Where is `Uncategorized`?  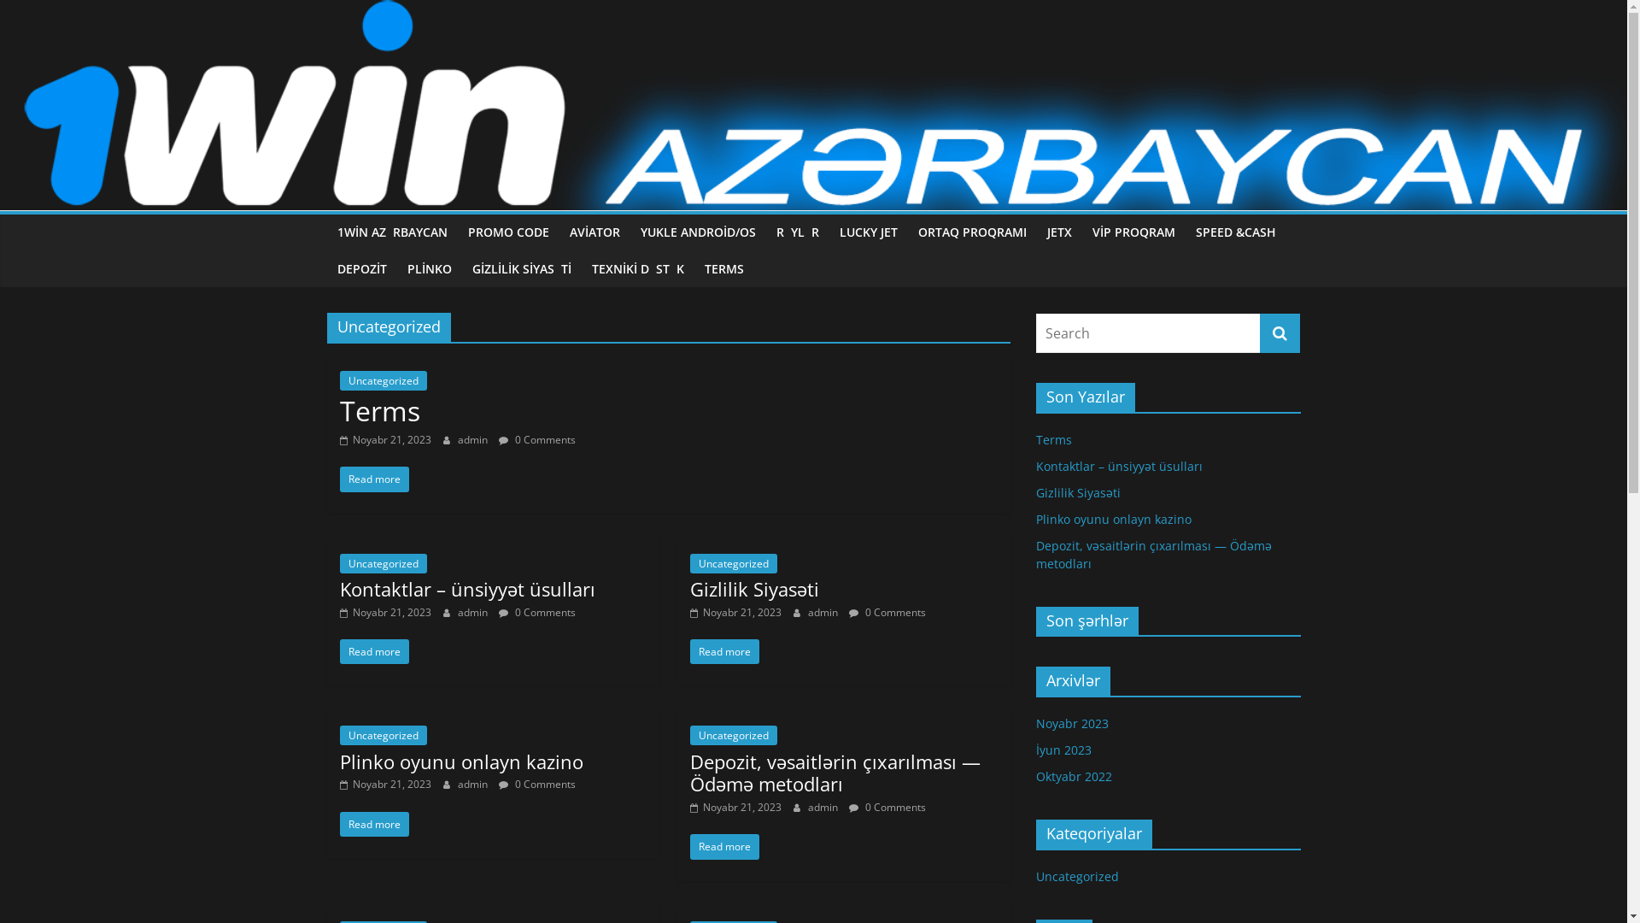 Uncategorized is located at coordinates (384, 735).